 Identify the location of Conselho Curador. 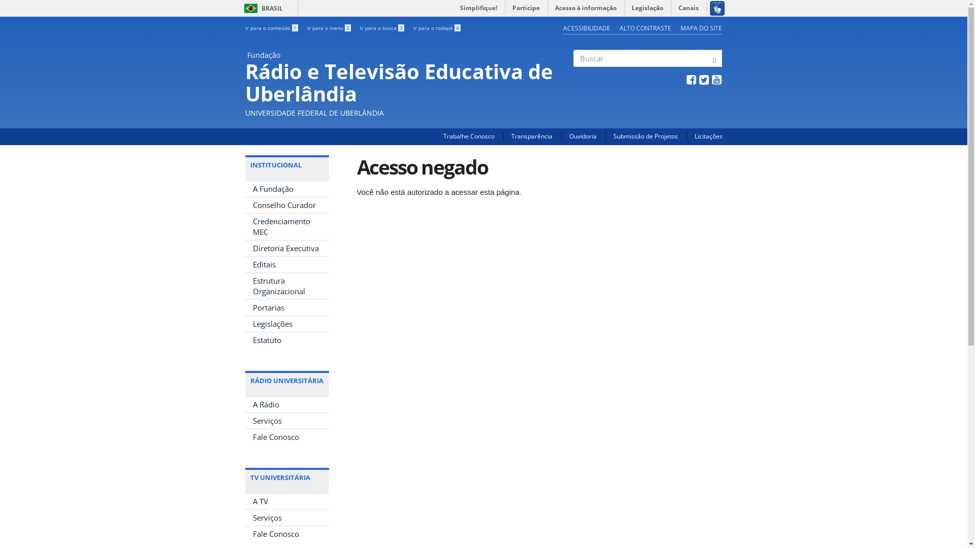
(286, 205).